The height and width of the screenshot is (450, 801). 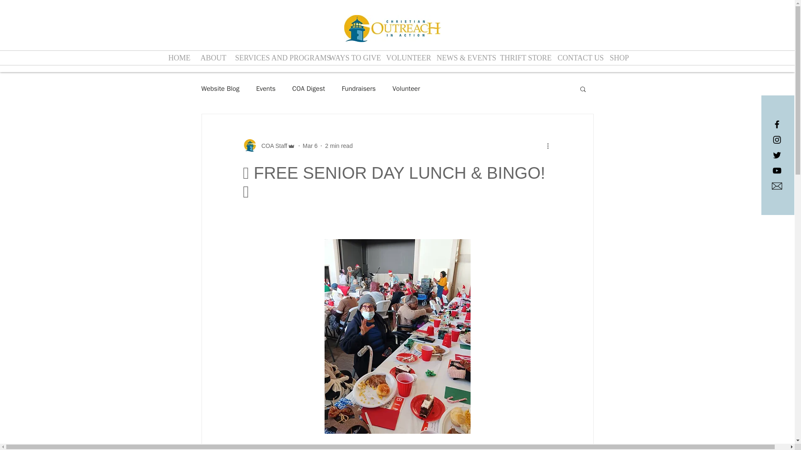 I want to click on WAYS TO GIVE, so click(x=351, y=57).